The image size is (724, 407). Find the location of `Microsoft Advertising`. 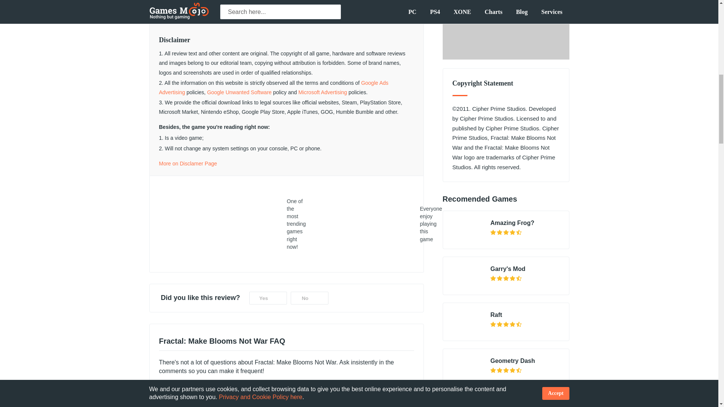

Microsoft Advertising is located at coordinates (322, 92).